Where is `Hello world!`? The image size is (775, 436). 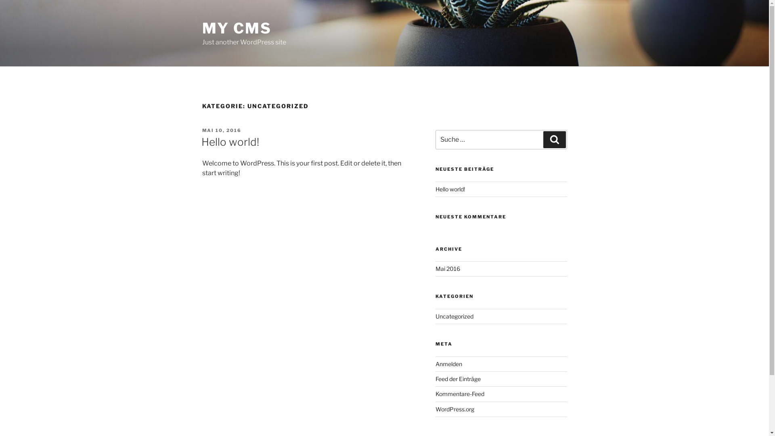
Hello world! is located at coordinates (450, 189).